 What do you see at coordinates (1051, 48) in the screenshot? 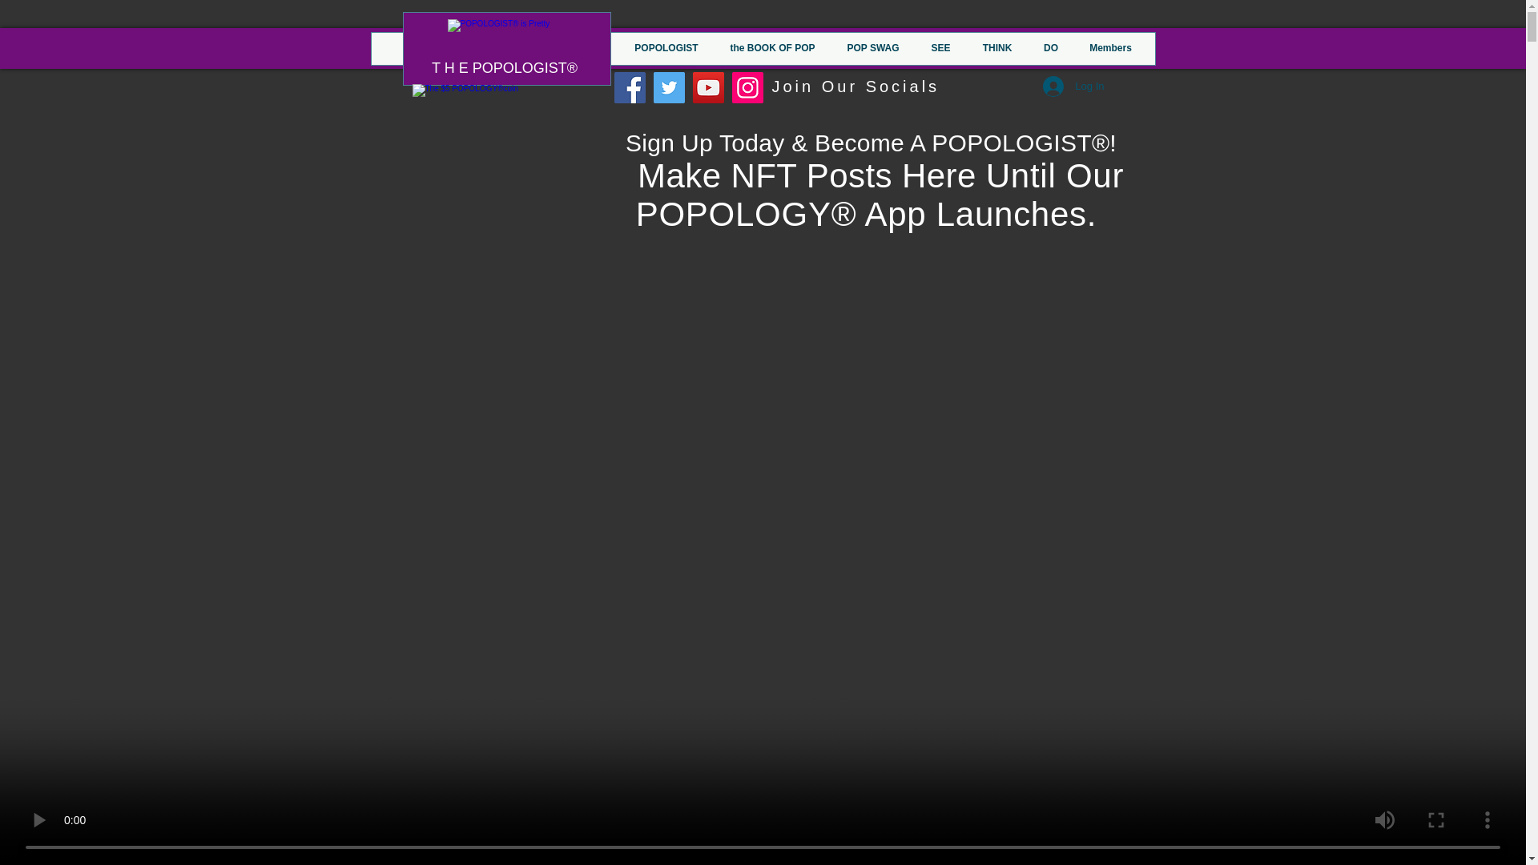
I see `DO` at bounding box center [1051, 48].